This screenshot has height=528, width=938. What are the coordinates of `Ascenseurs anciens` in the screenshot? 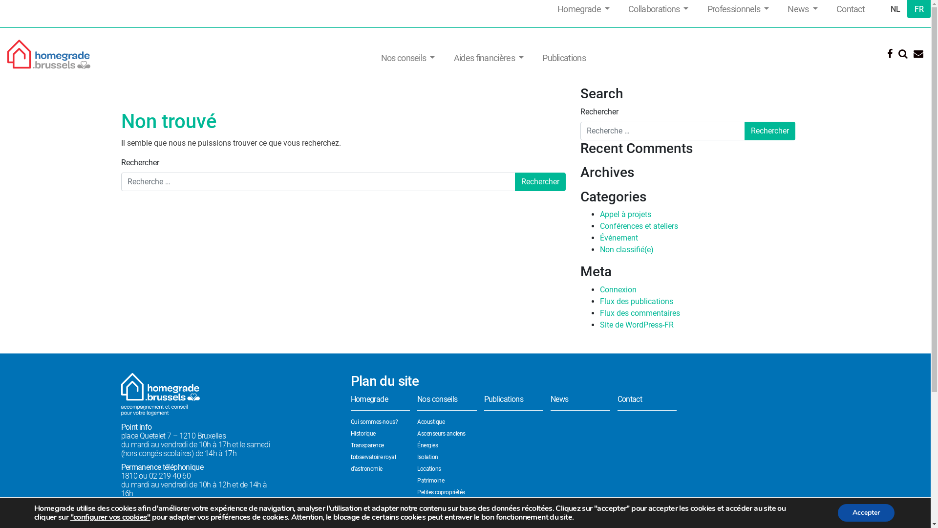 It's located at (442, 433).